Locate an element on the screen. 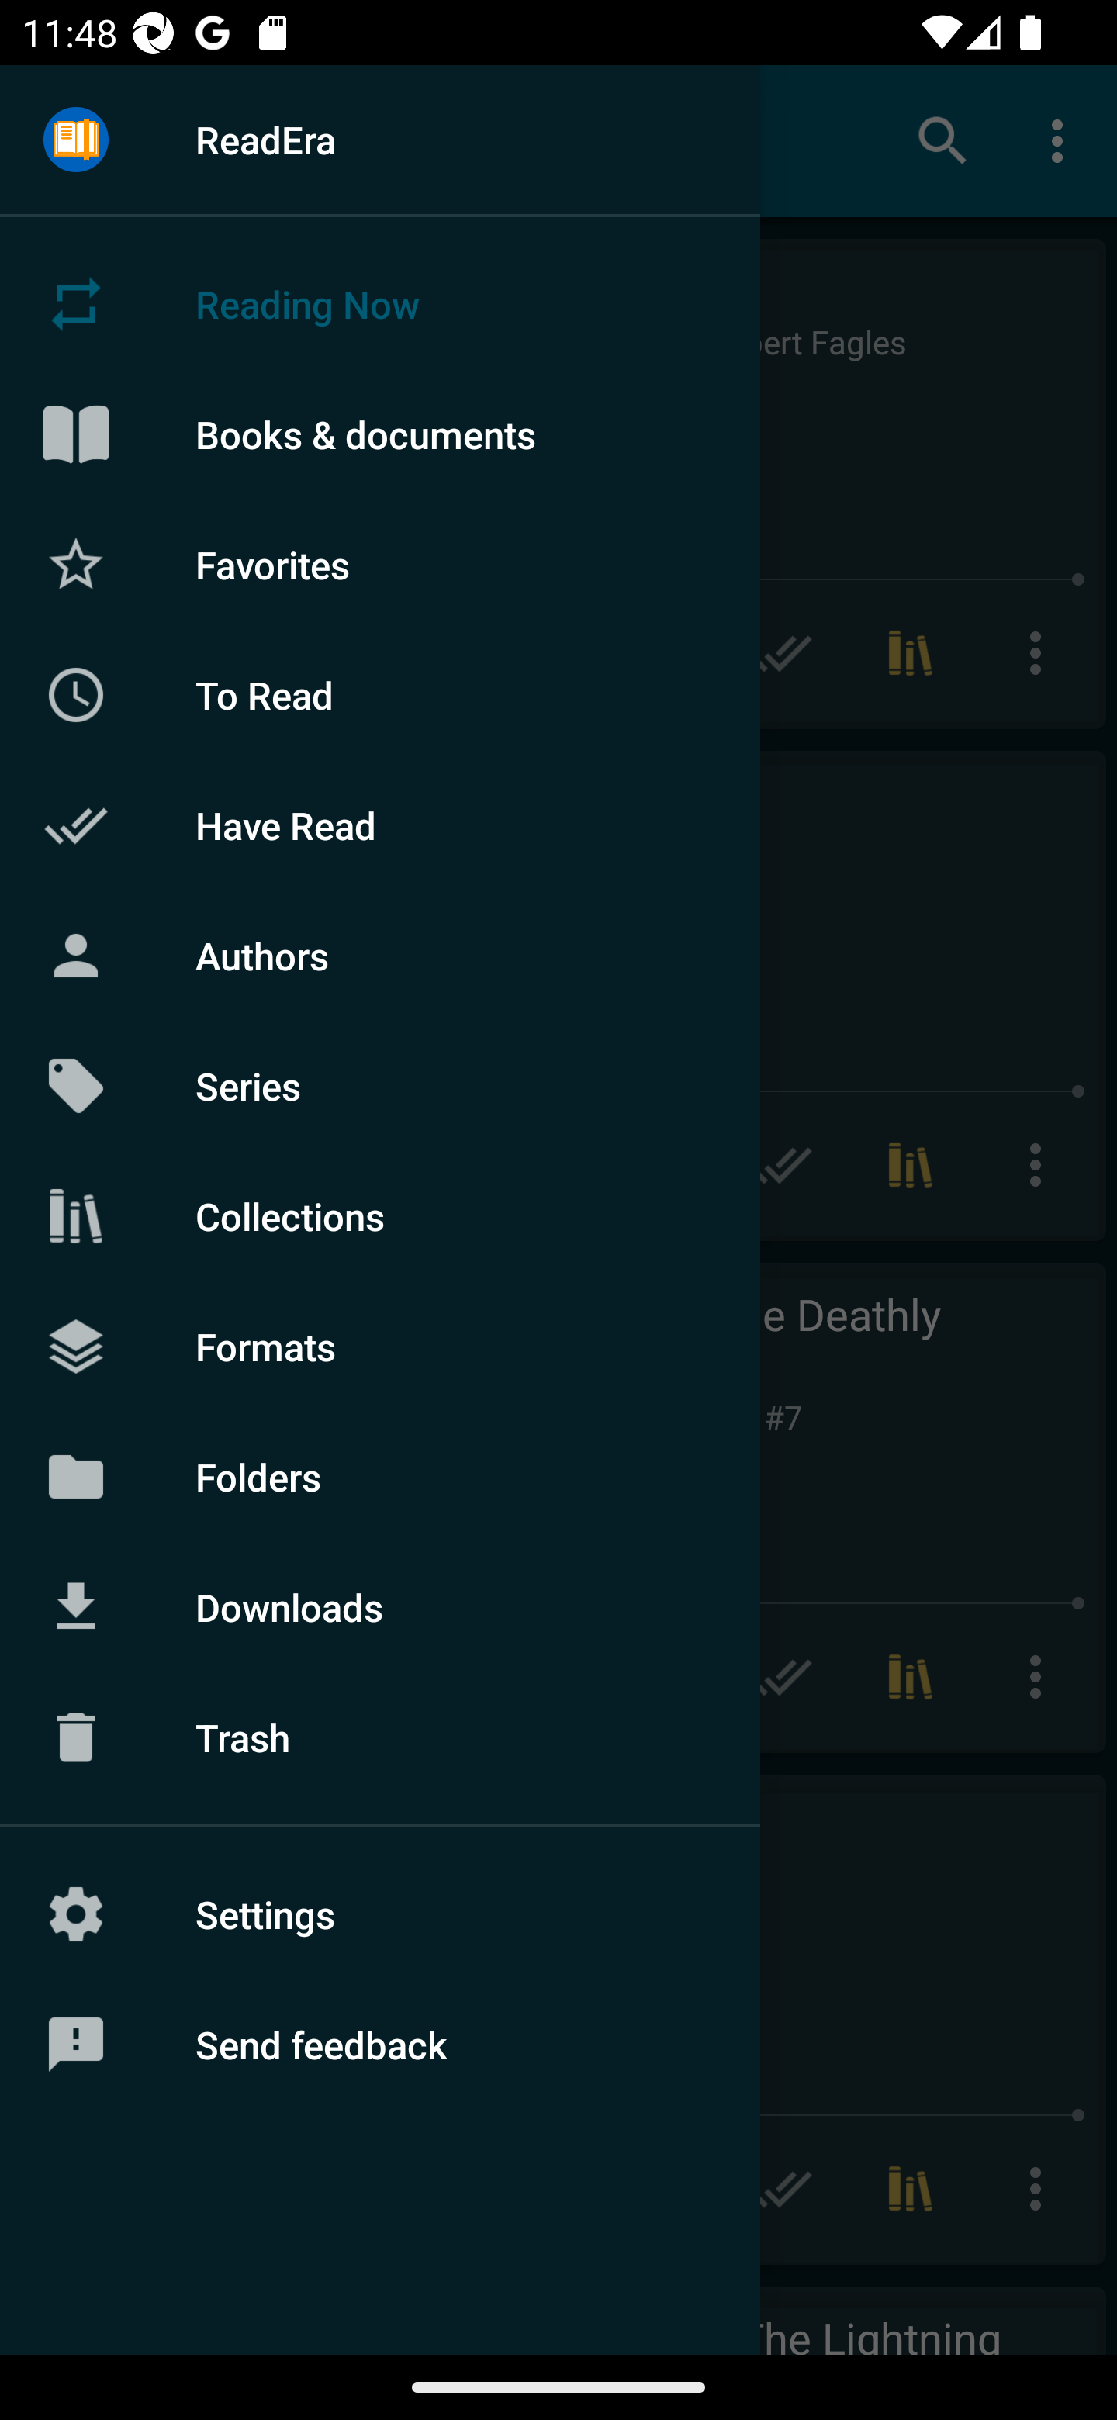 This screenshot has width=1117, height=2420. Search books & documents is located at coordinates (943, 140).